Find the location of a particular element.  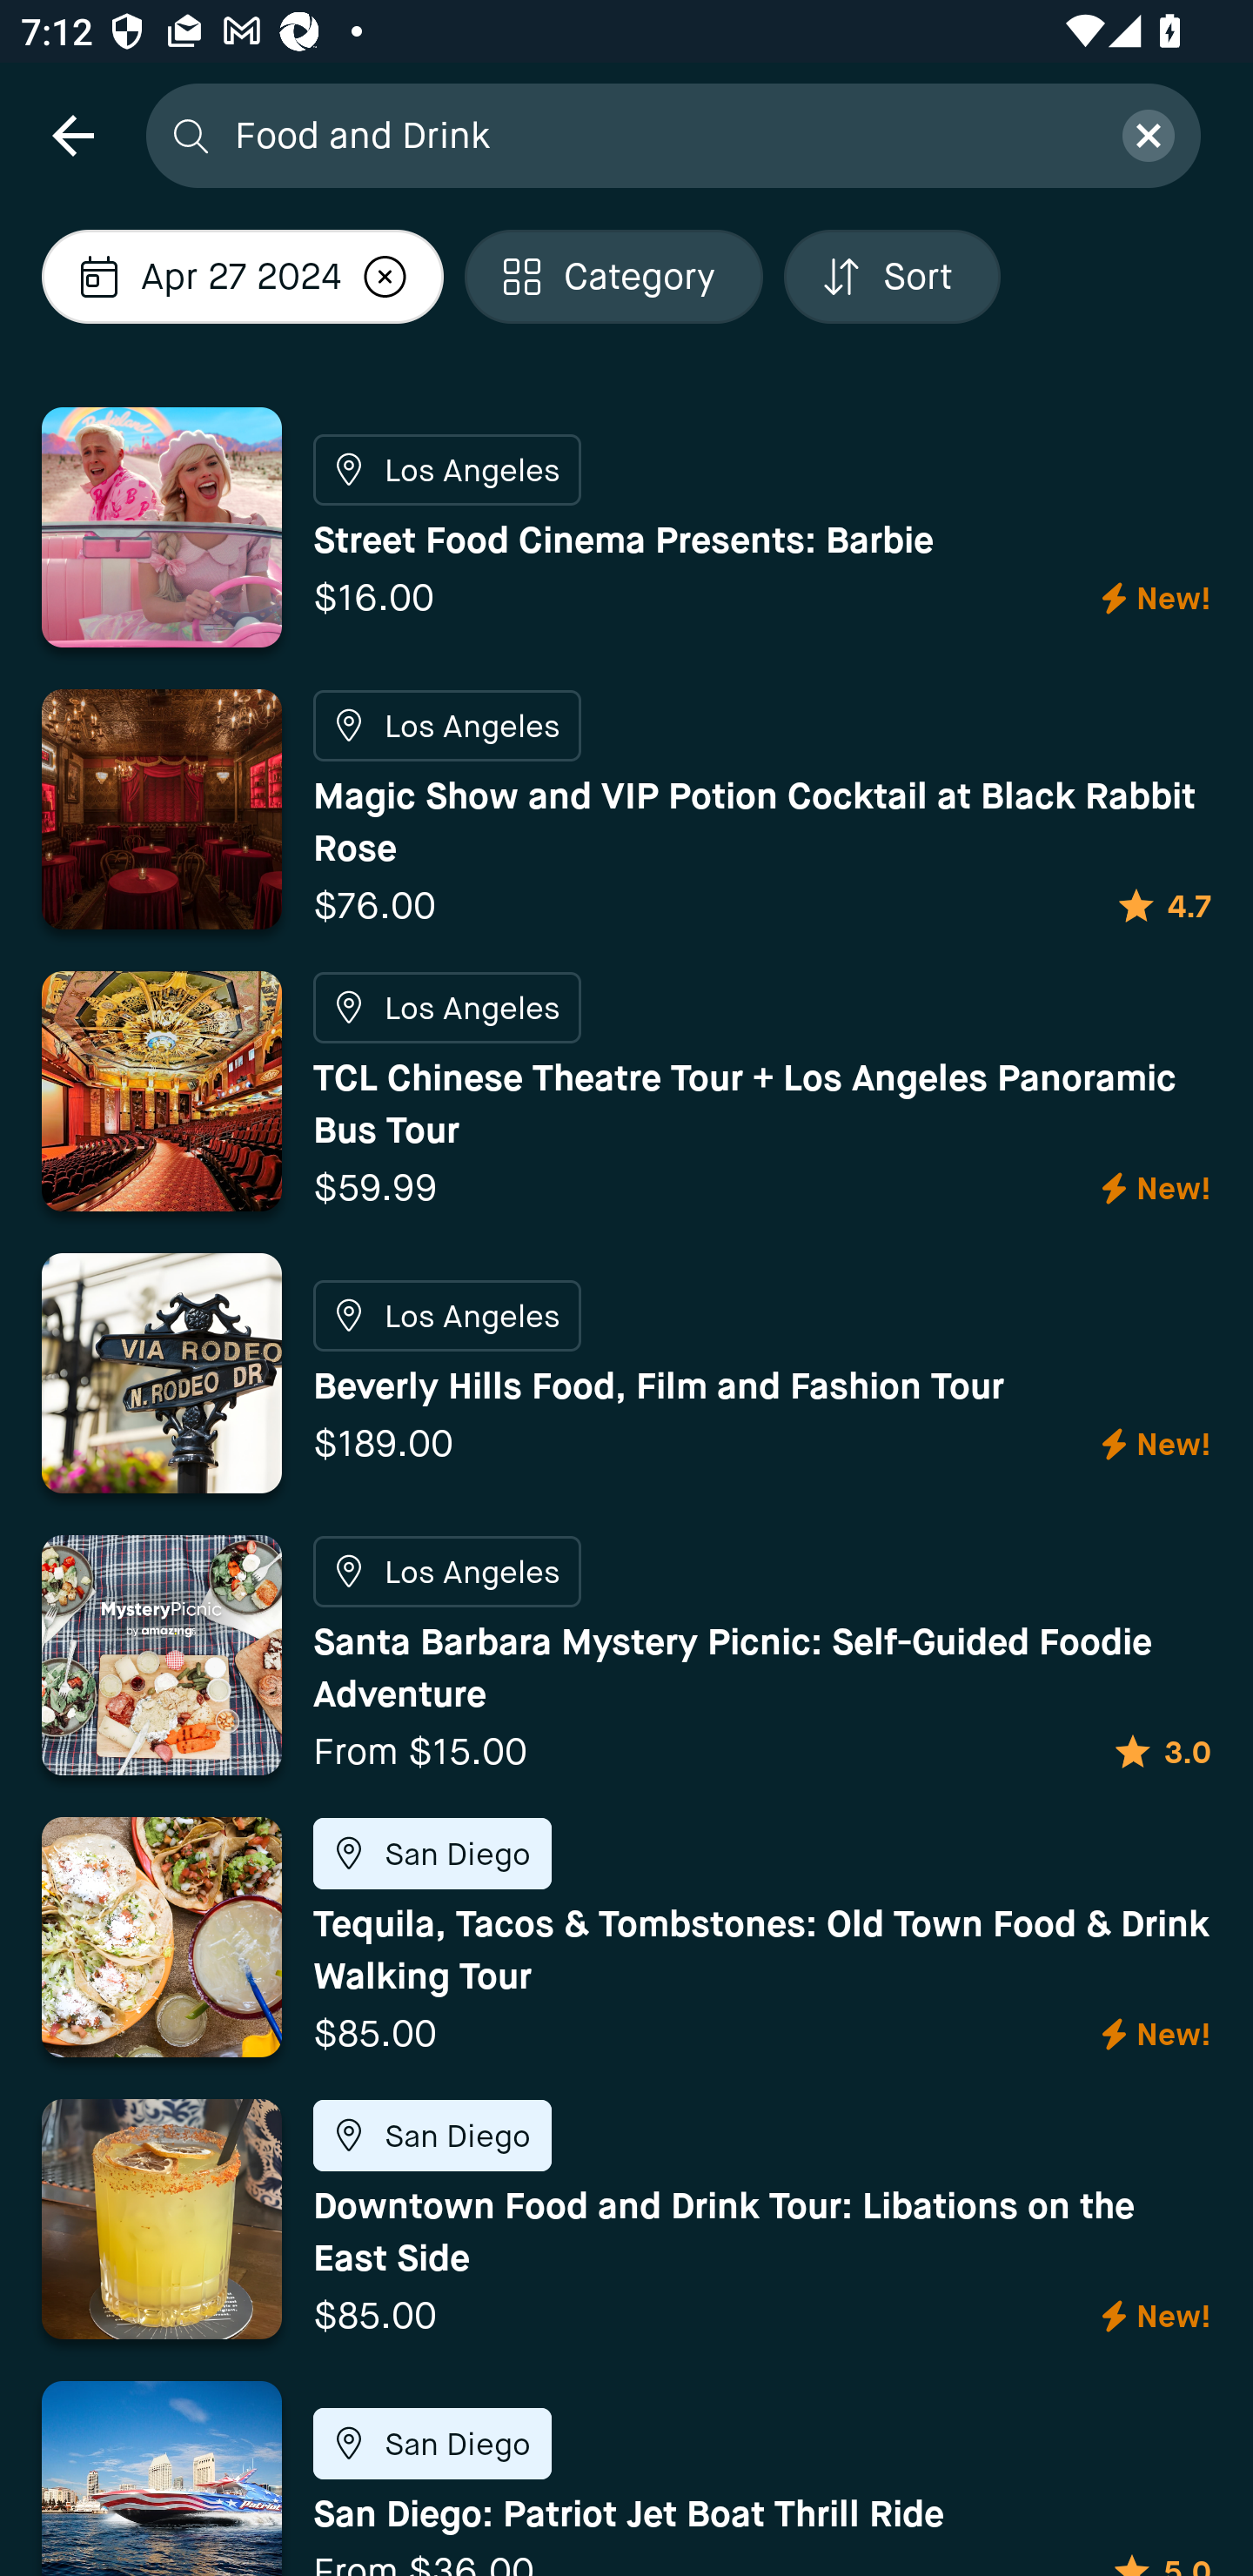

Localized description Category is located at coordinates (613, 277).